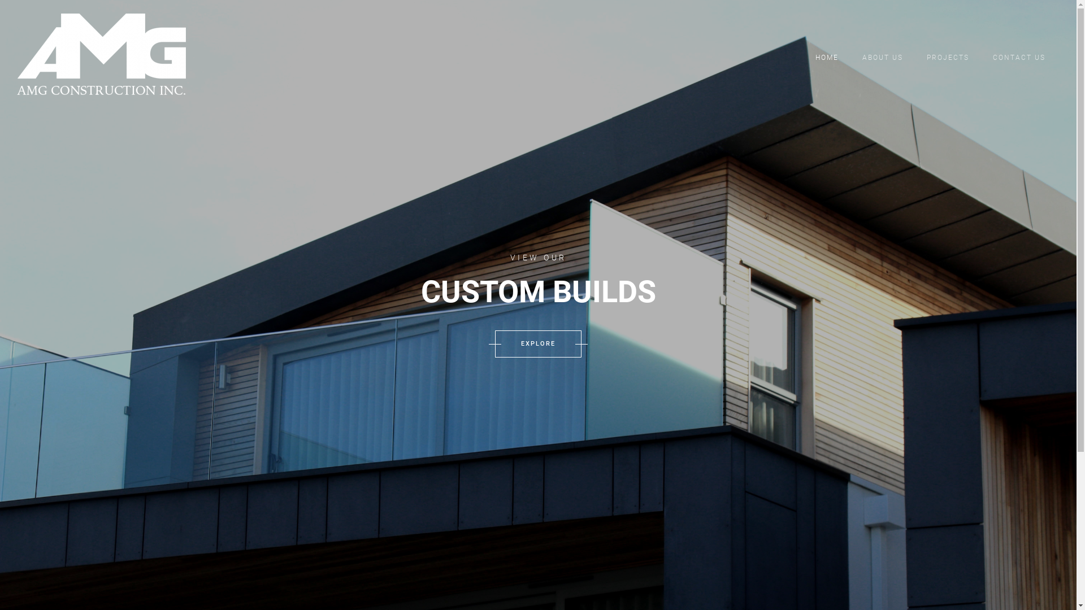 This screenshot has width=1085, height=610. Describe the element at coordinates (883, 58) in the screenshot. I see `ABOUT US` at that location.